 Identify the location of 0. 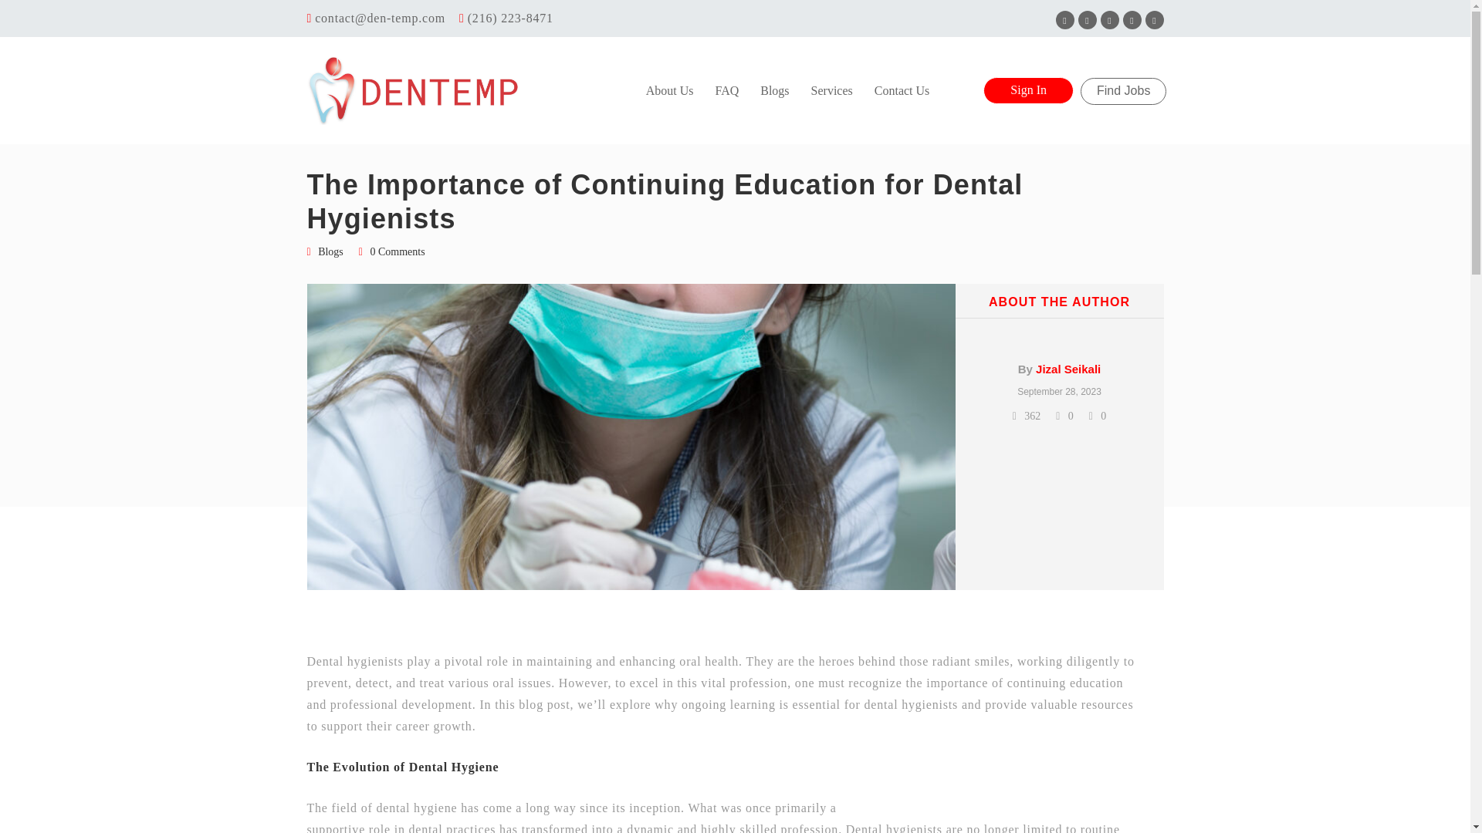
(1098, 416).